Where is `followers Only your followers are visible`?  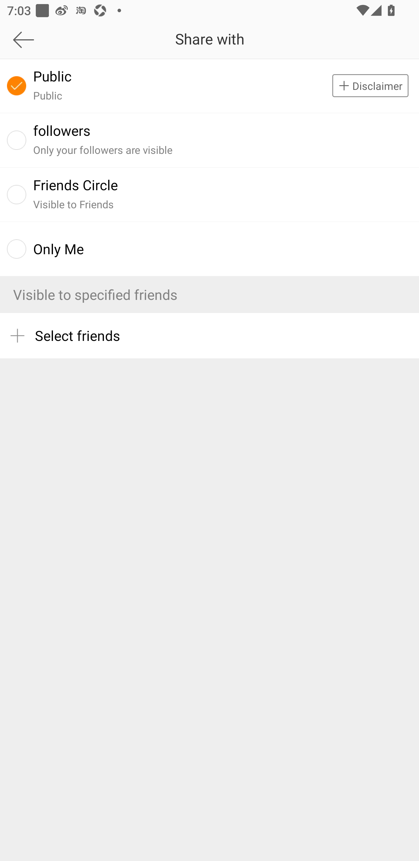 followers Only your followers are visible is located at coordinates (210, 140).